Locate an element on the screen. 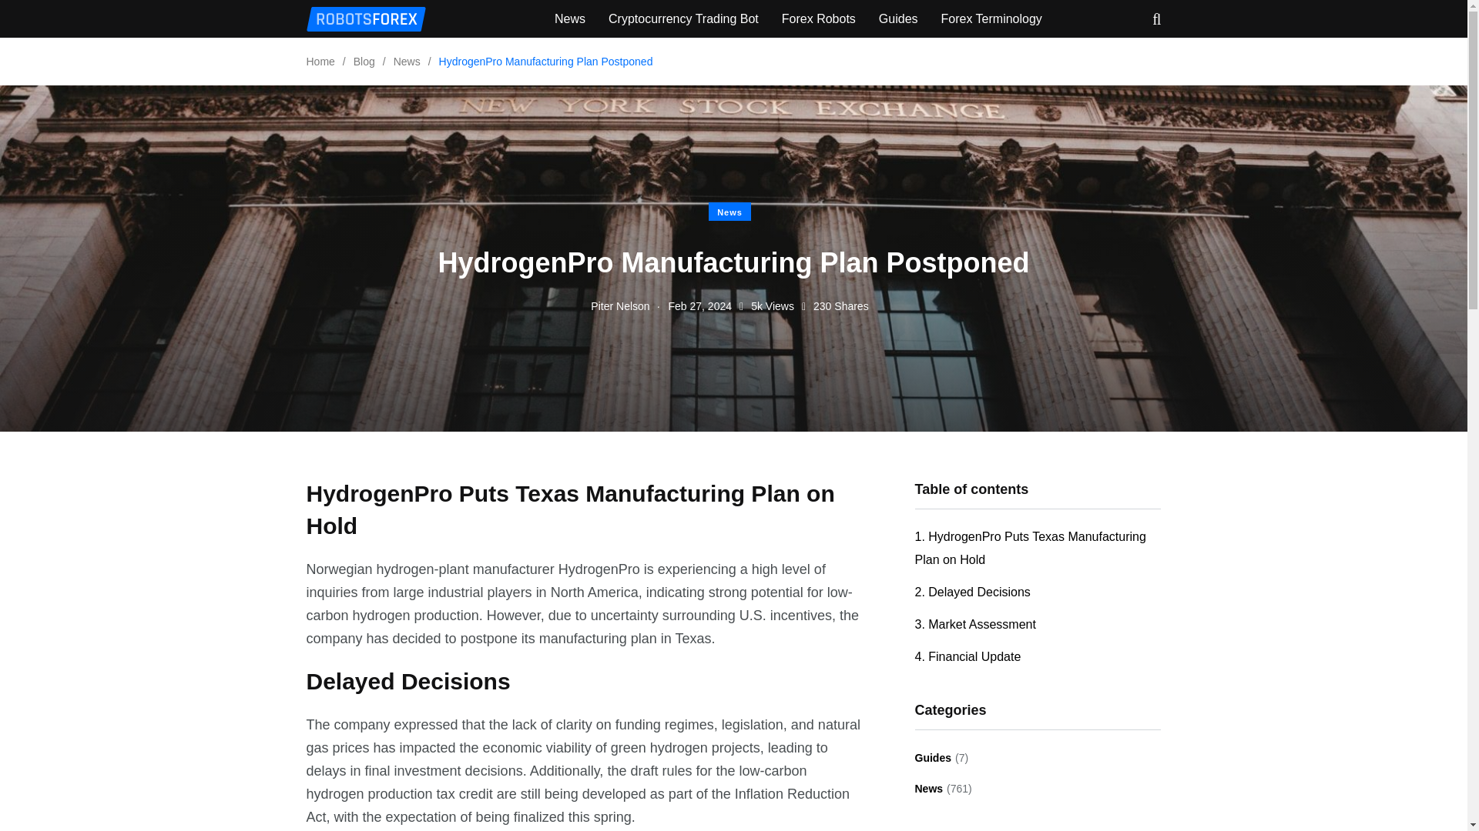 This screenshot has height=831, width=1479. Guides is located at coordinates (898, 18).